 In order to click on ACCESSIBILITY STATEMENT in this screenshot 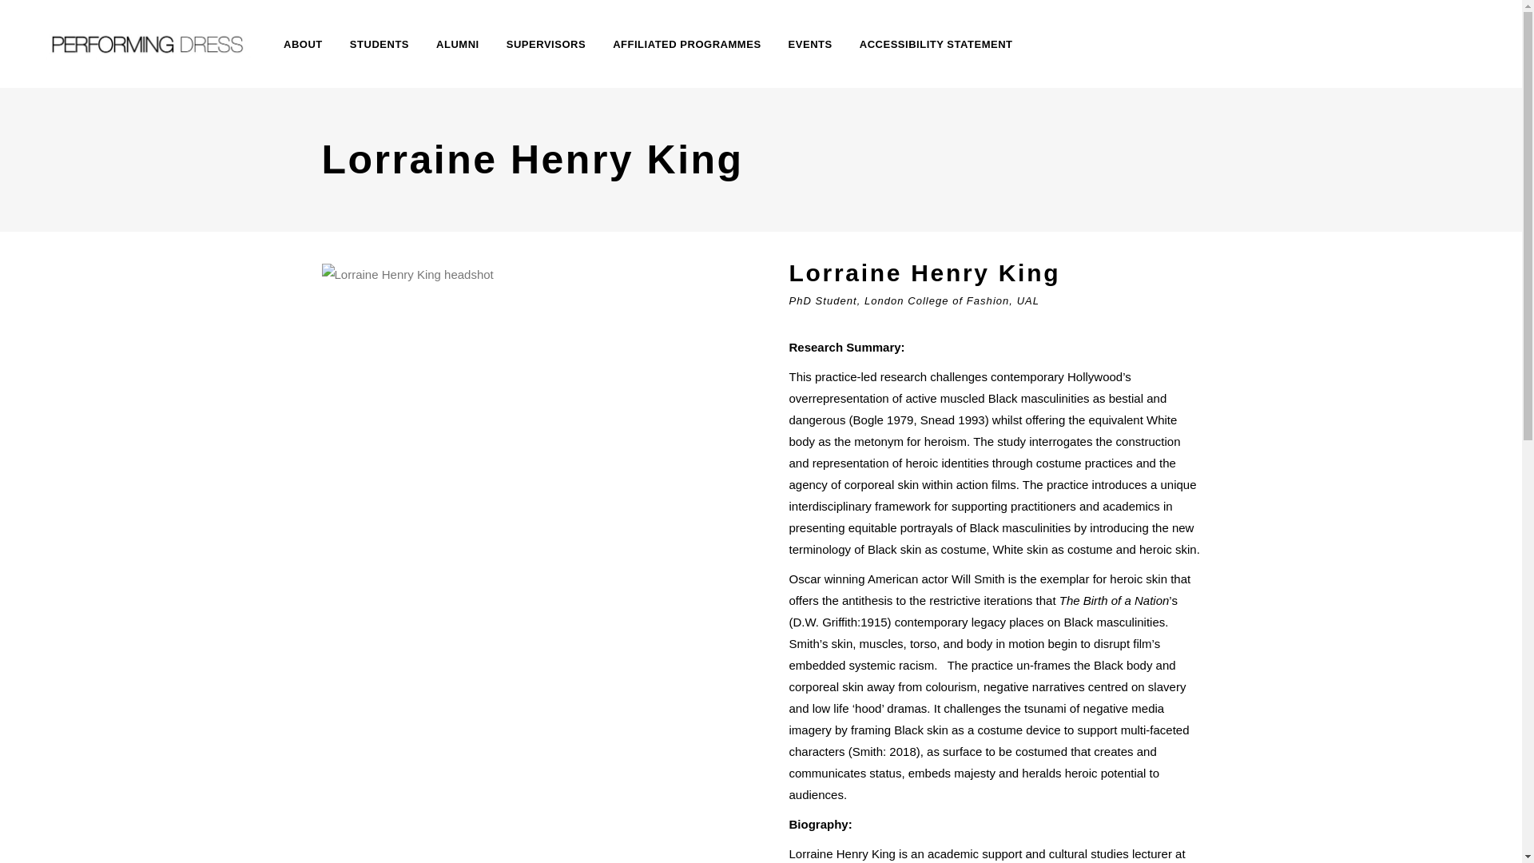, I will do `click(936, 44)`.